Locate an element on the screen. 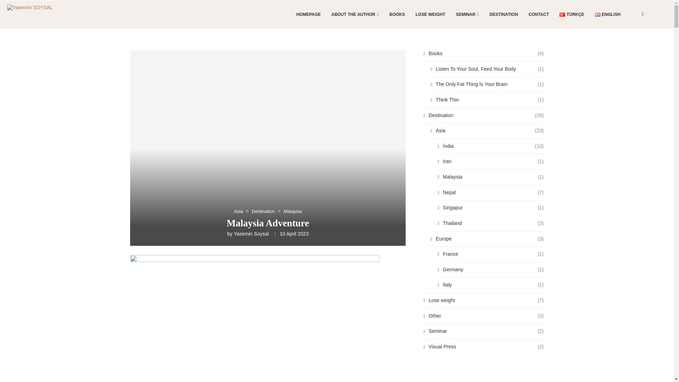  DESTINATION is located at coordinates (504, 15).